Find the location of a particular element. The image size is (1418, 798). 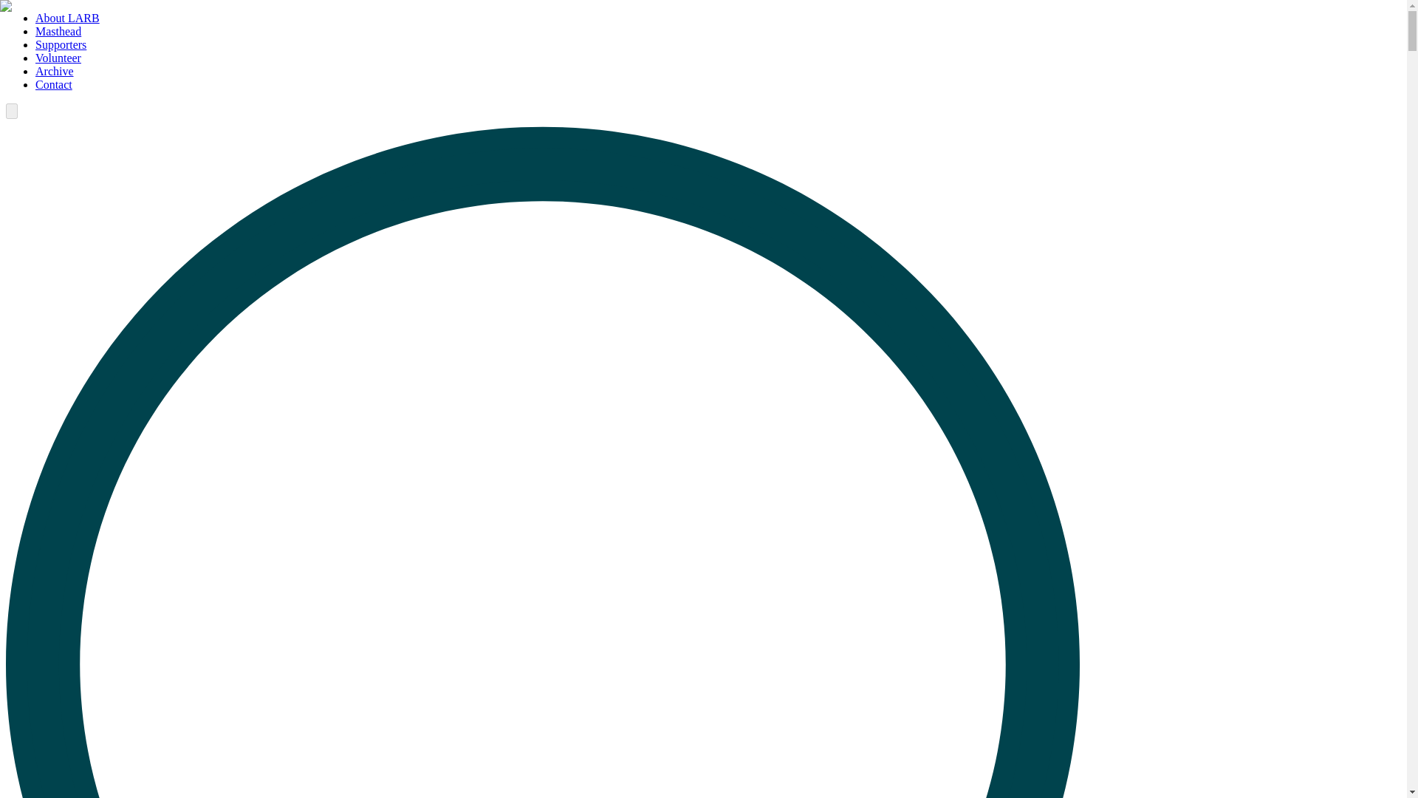

Volunteer is located at coordinates (58, 58).